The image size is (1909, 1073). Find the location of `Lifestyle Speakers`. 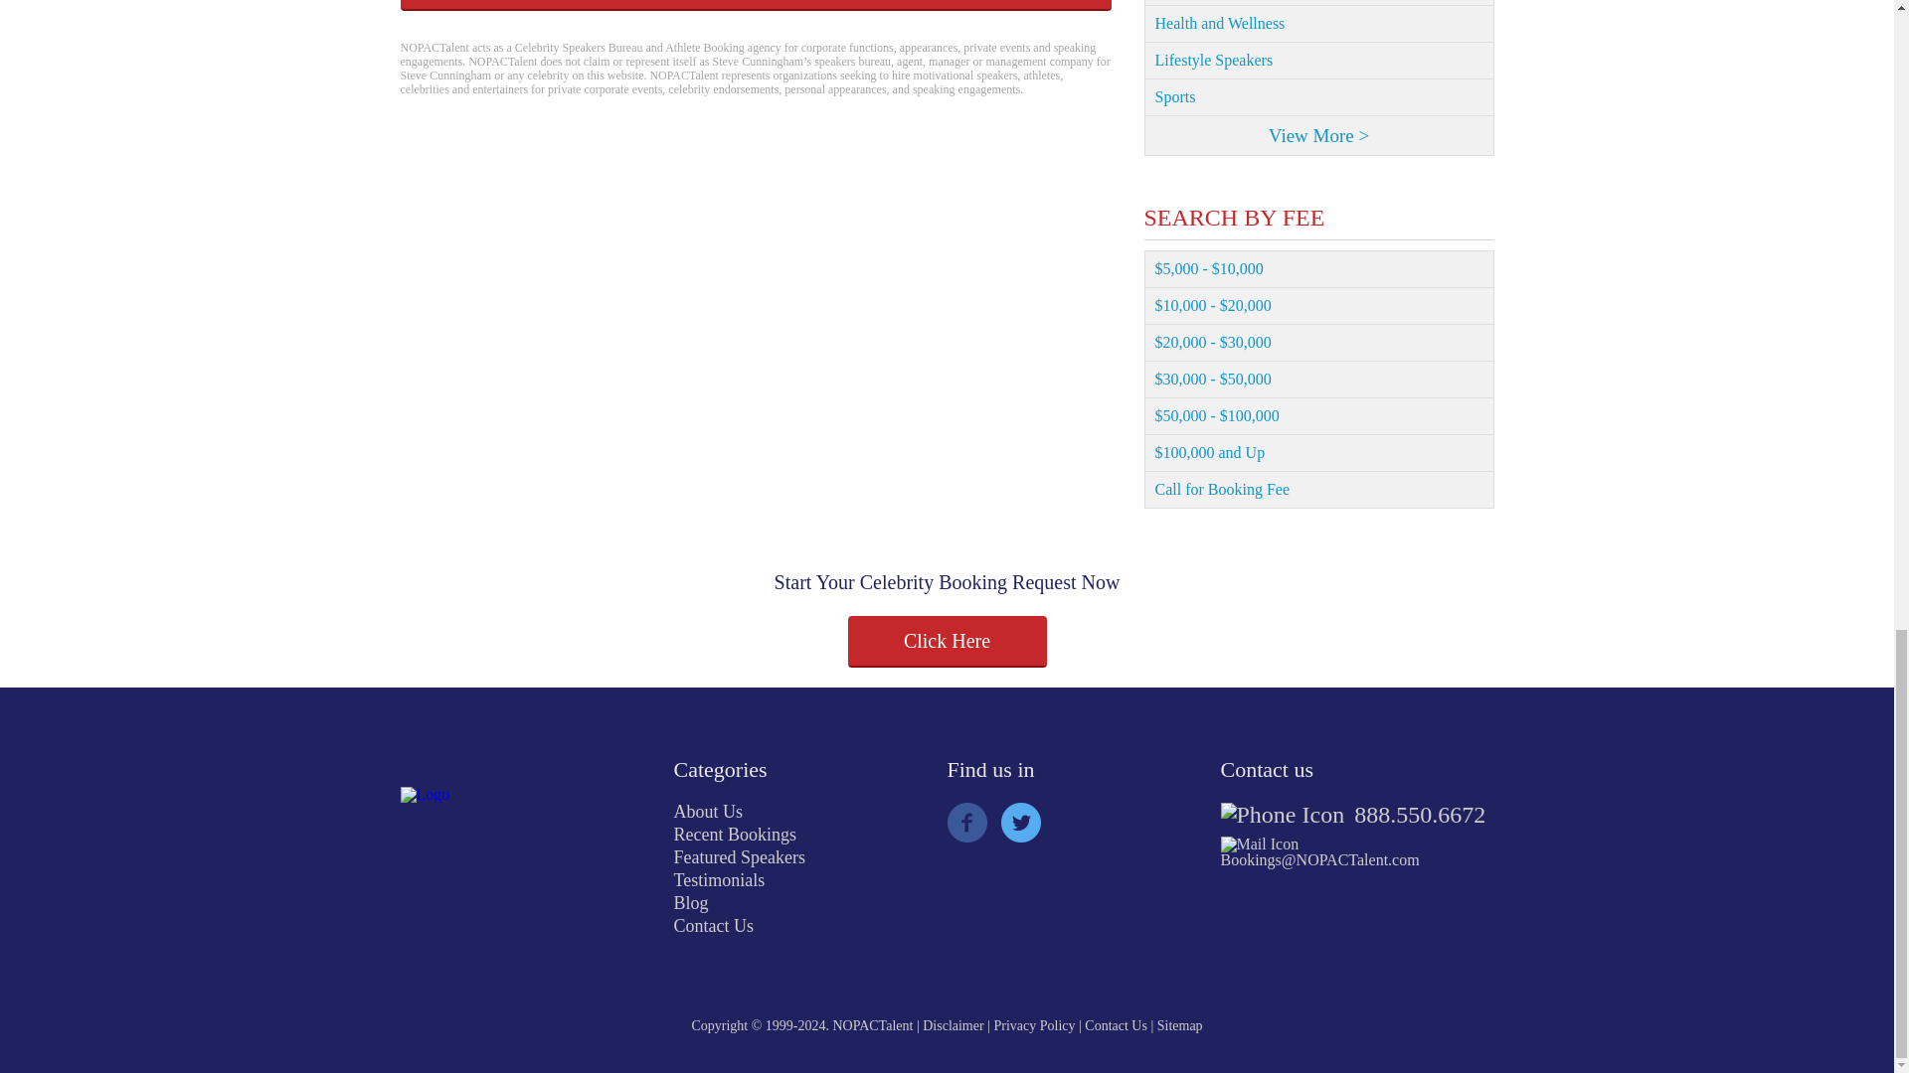

Lifestyle Speakers is located at coordinates (1318, 61).